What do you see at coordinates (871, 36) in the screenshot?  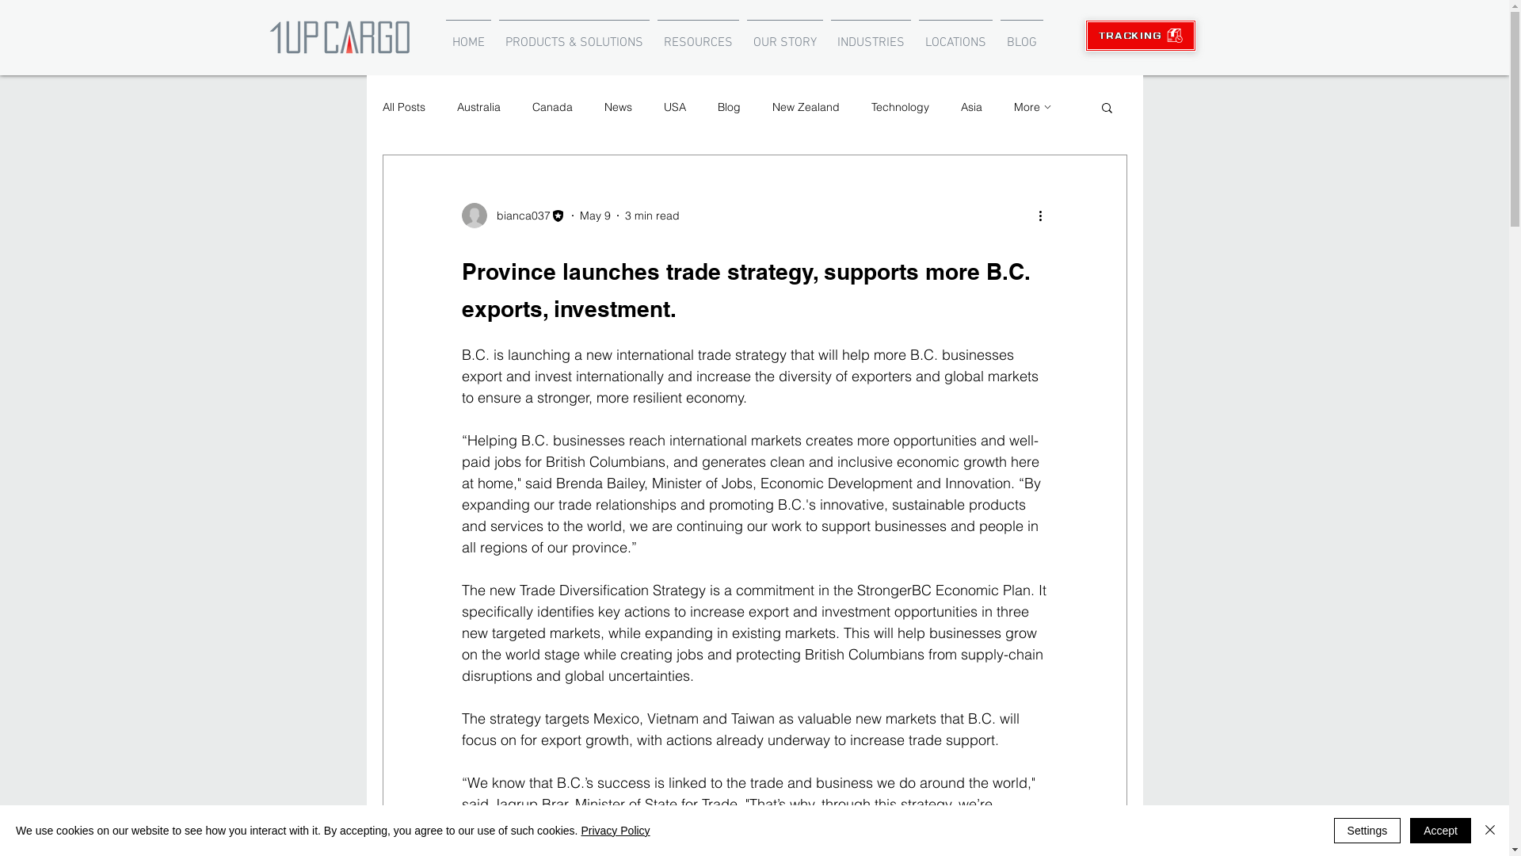 I see `INDUSTRIES` at bounding box center [871, 36].